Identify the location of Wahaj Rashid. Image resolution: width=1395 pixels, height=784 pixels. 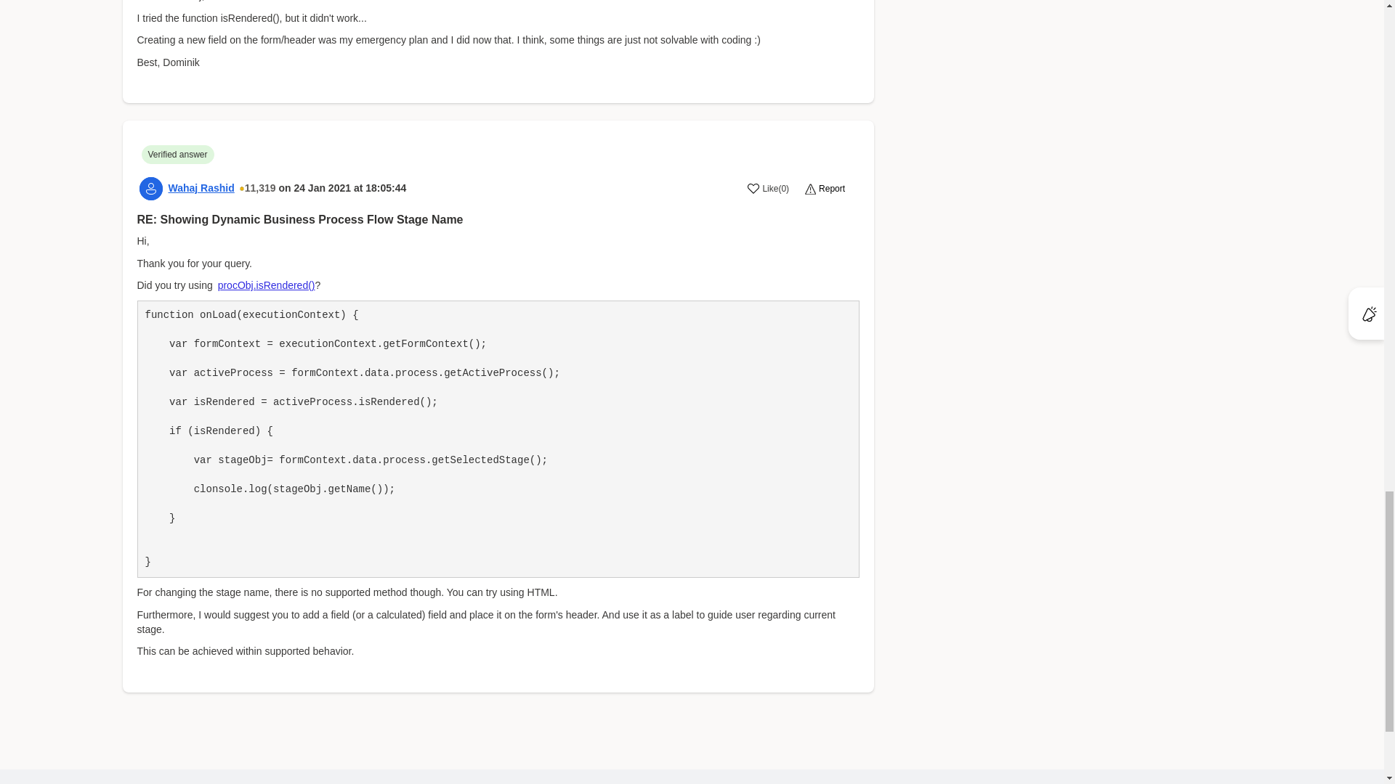
(201, 187).